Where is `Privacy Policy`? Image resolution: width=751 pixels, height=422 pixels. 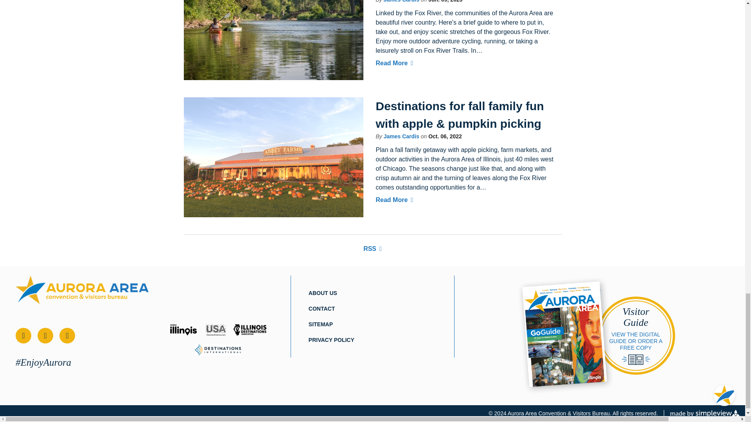 Privacy Policy is located at coordinates (332, 340).